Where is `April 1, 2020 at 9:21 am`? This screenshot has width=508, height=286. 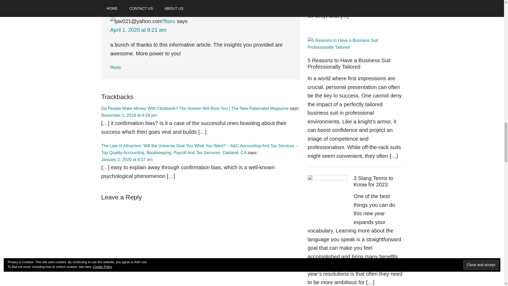 April 1, 2020 at 9:21 am is located at coordinates (138, 30).